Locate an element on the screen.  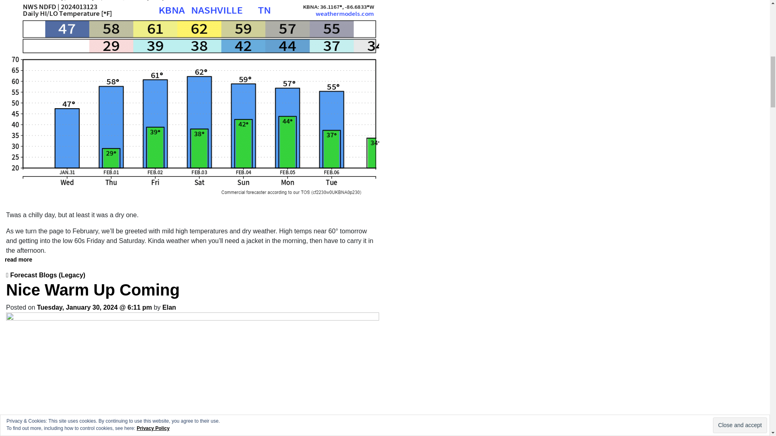
View all posts by Elan is located at coordinates (169, 307).